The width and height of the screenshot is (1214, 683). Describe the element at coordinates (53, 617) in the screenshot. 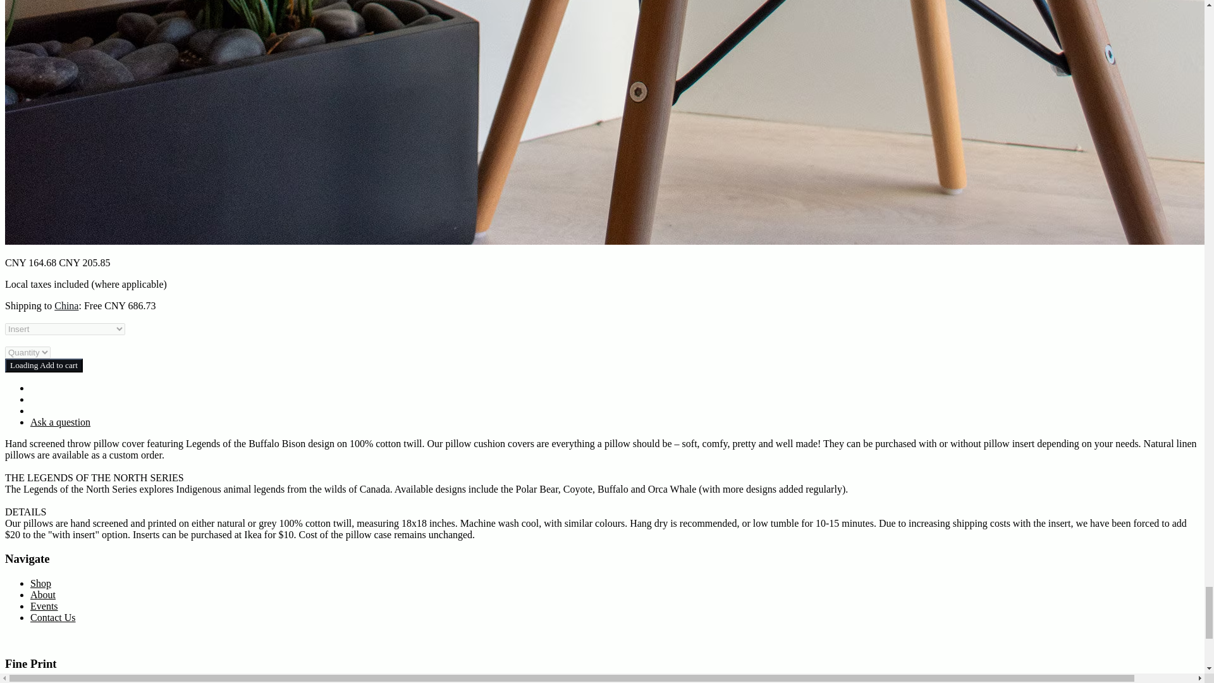

I see `Contact Us` at that location.